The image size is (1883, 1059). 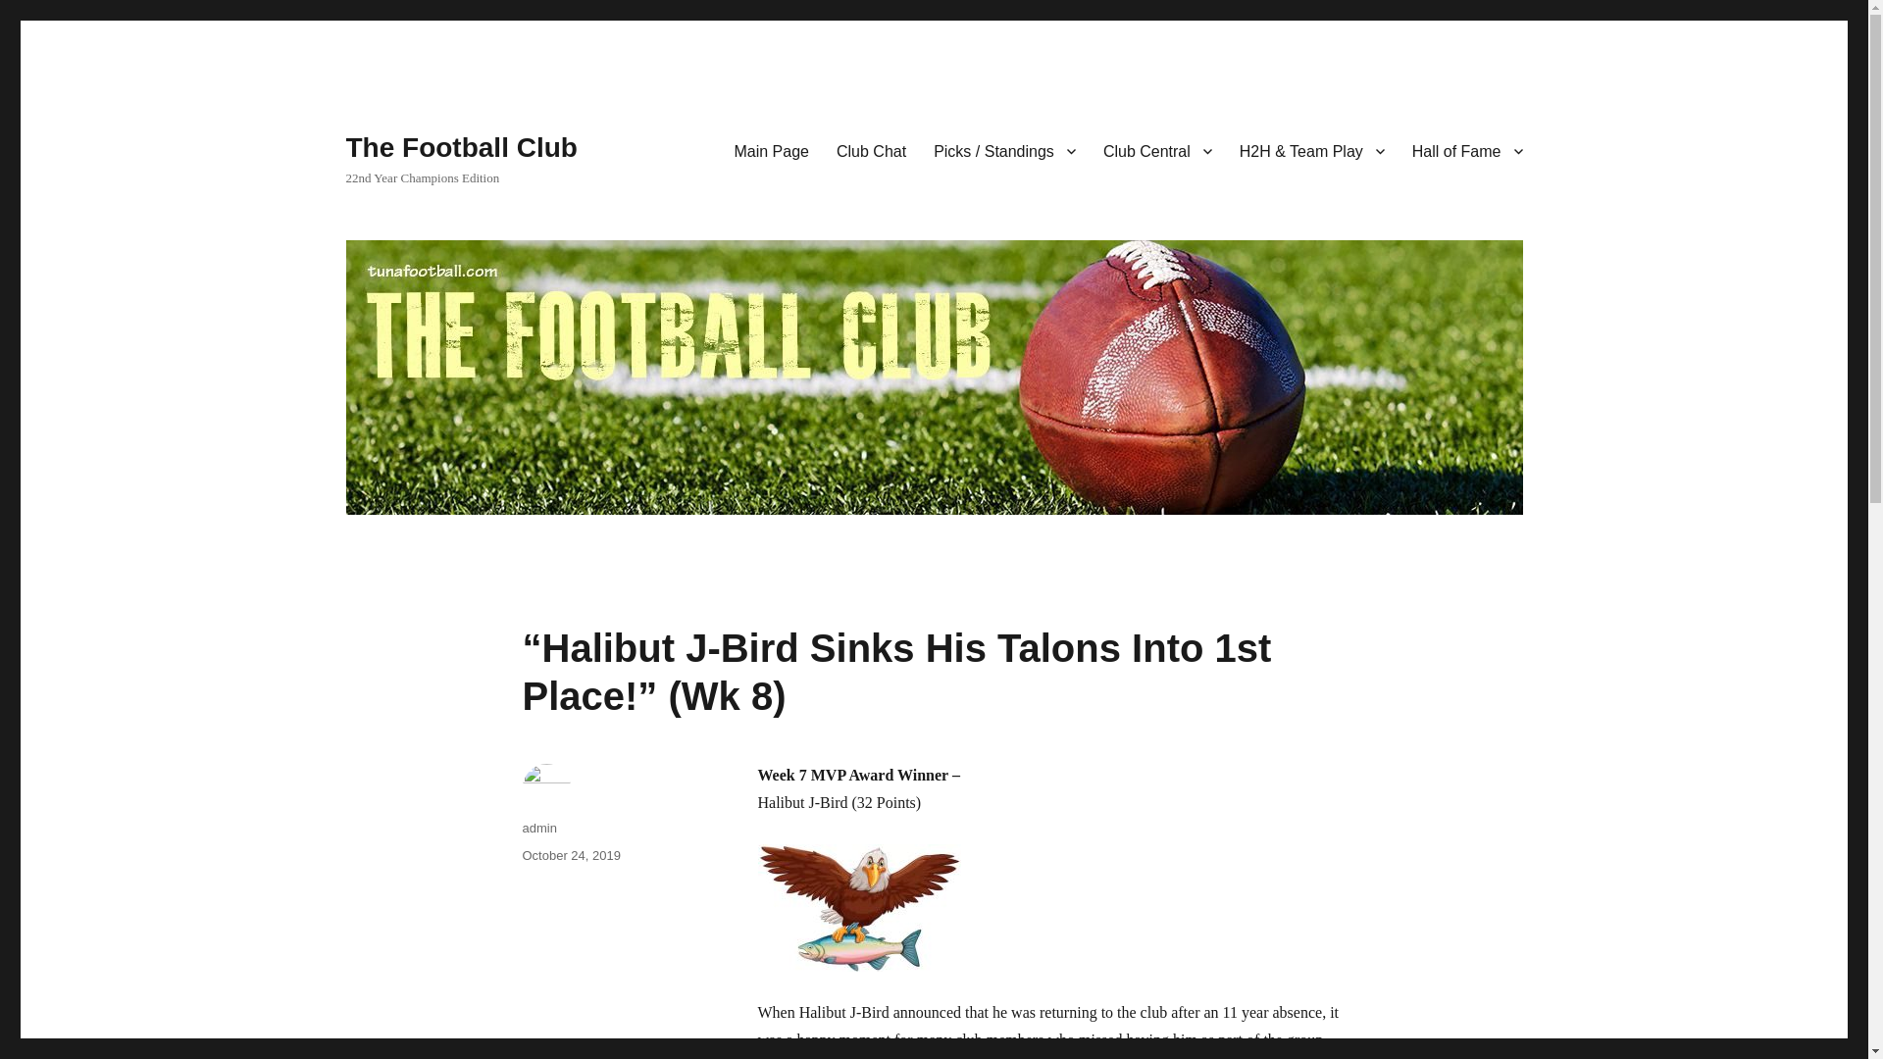 What do you see at coordinates (570, 855) in the screenshot?
I see `October 24, 2019` at bounding box center [570, 855].